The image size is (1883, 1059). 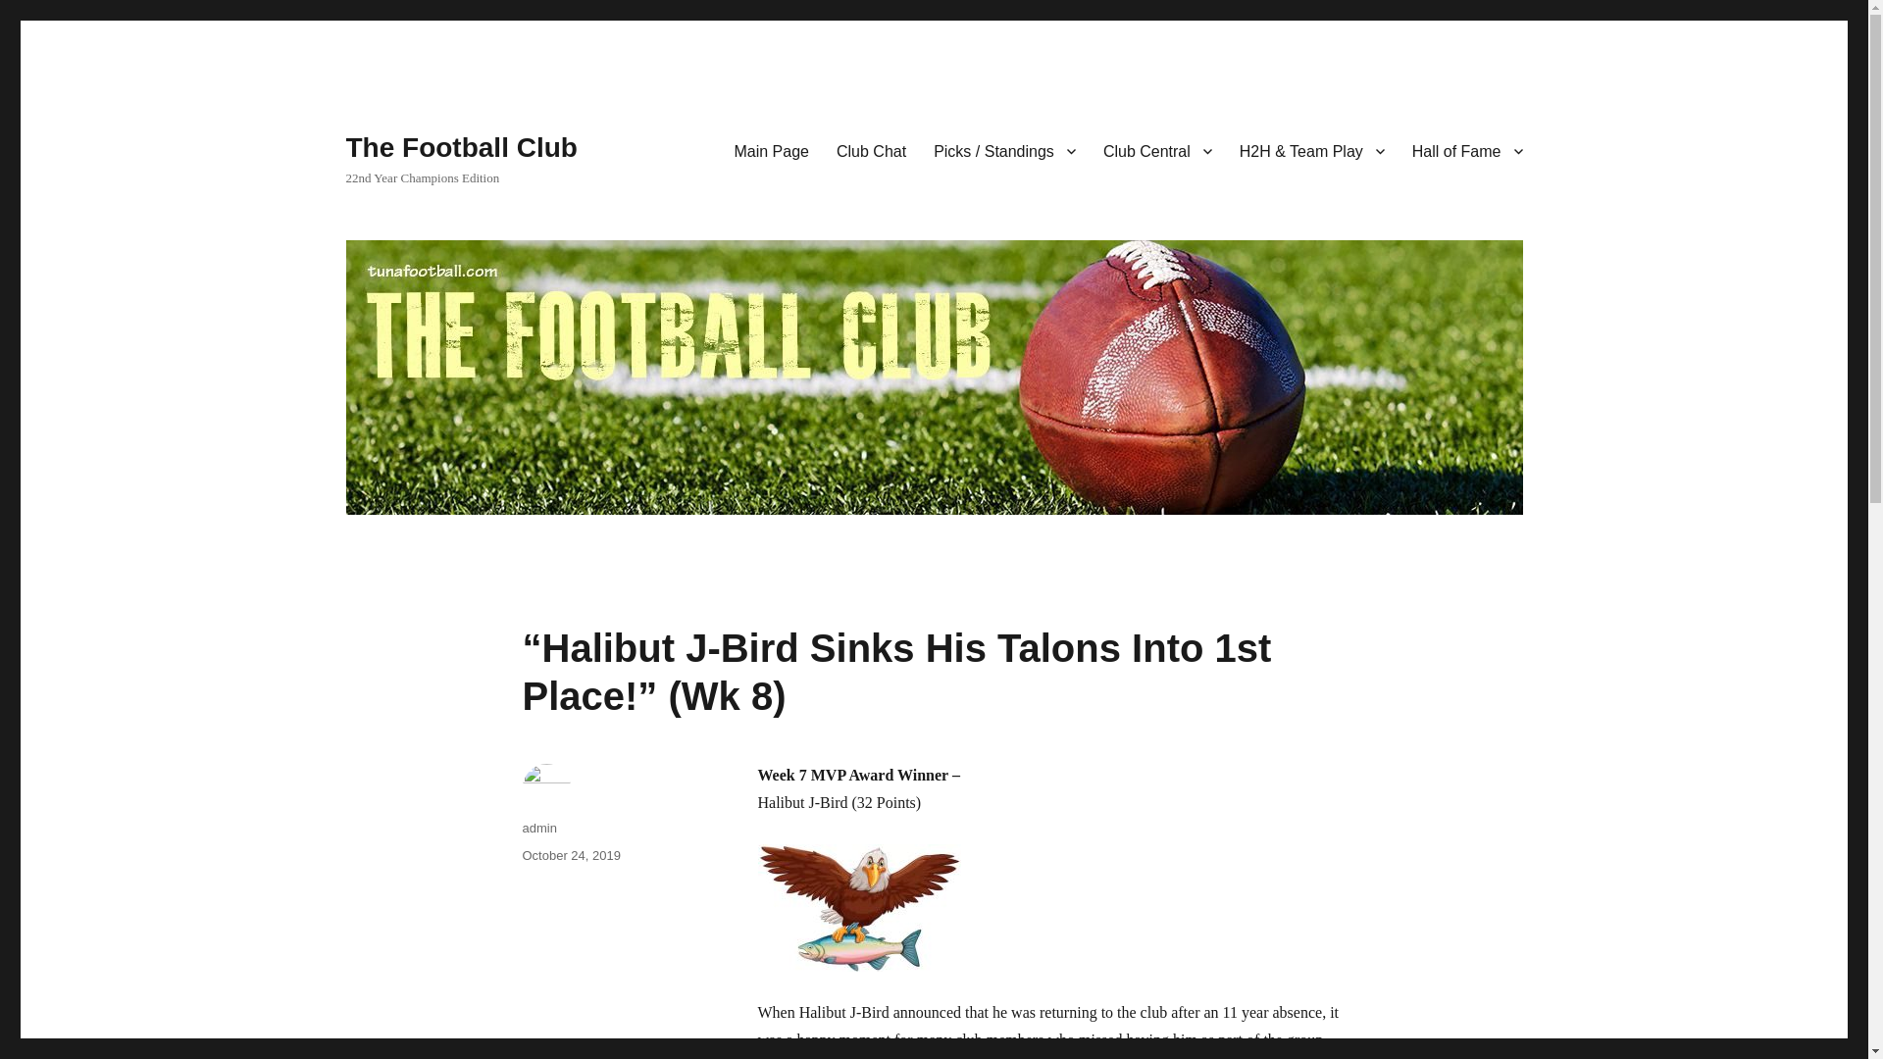 What do you see at coordinates (570, 855) in the screenshot?
I see `October 24, 2019` at bounding box center [570, 855].